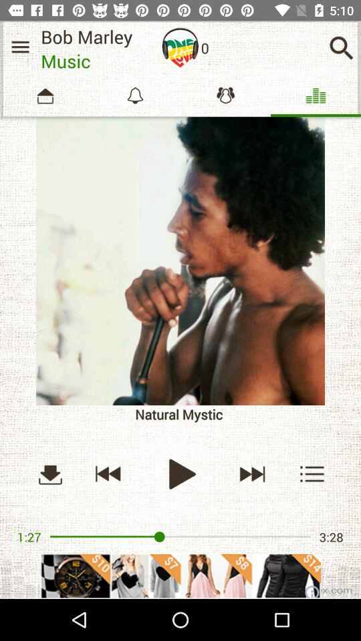 The width and height of the screenshot is (361, 641). I want to click on open menu, so click(313, 474).